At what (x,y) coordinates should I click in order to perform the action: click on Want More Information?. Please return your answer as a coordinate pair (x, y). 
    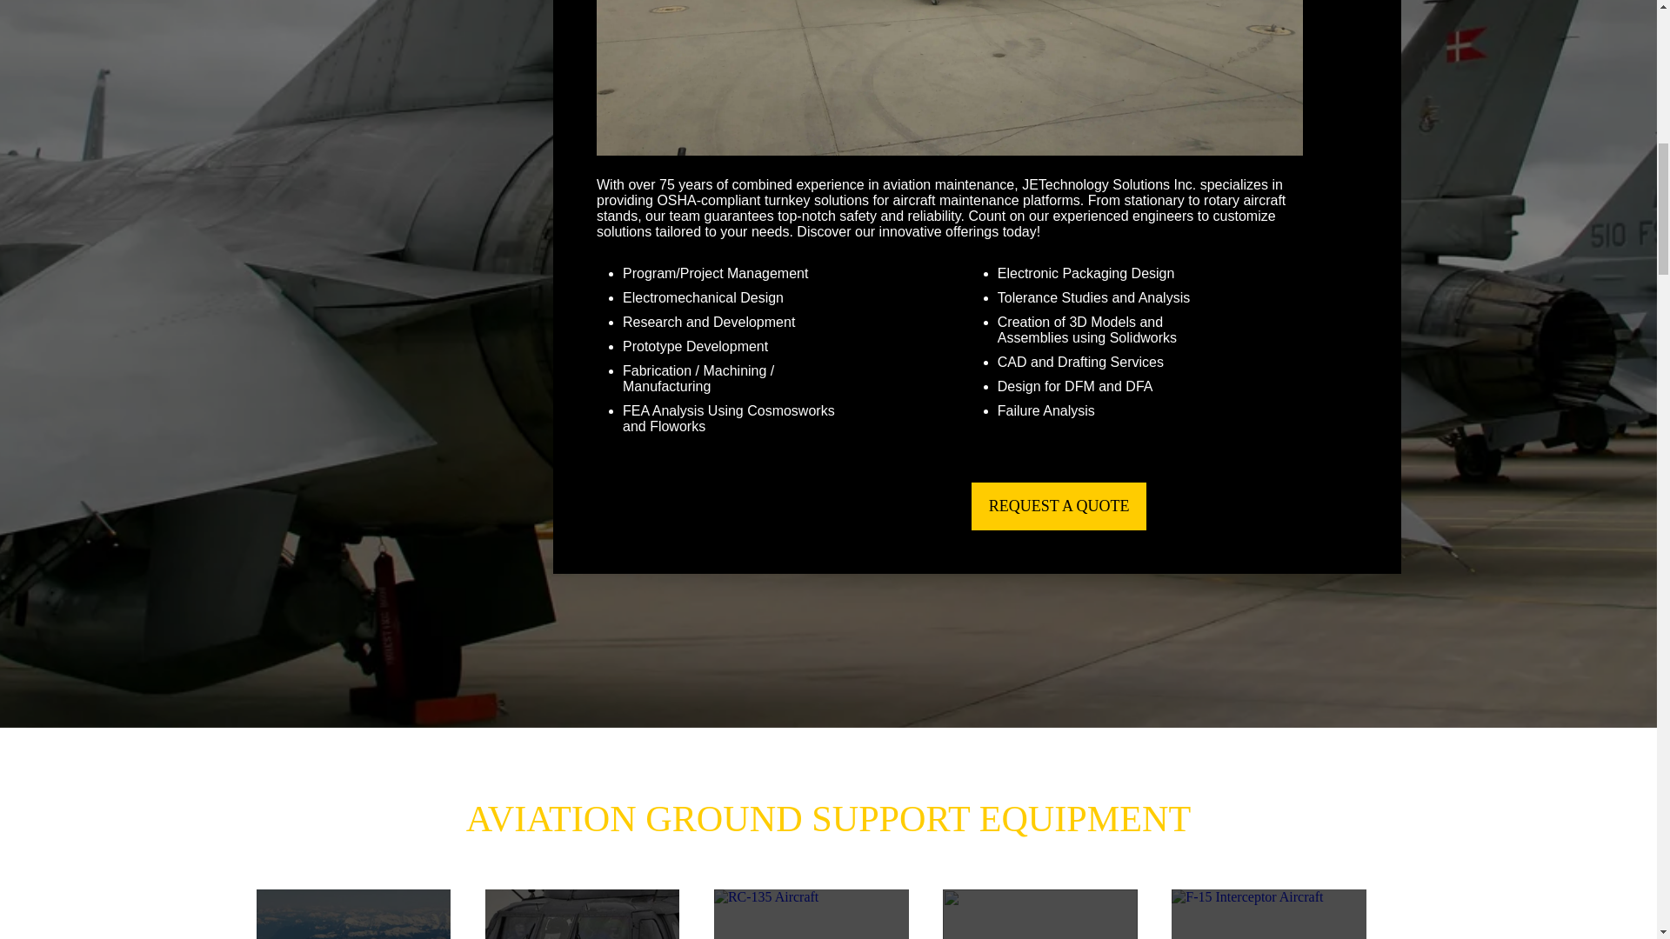
    Looking at the image, I should click on (1059, 506).